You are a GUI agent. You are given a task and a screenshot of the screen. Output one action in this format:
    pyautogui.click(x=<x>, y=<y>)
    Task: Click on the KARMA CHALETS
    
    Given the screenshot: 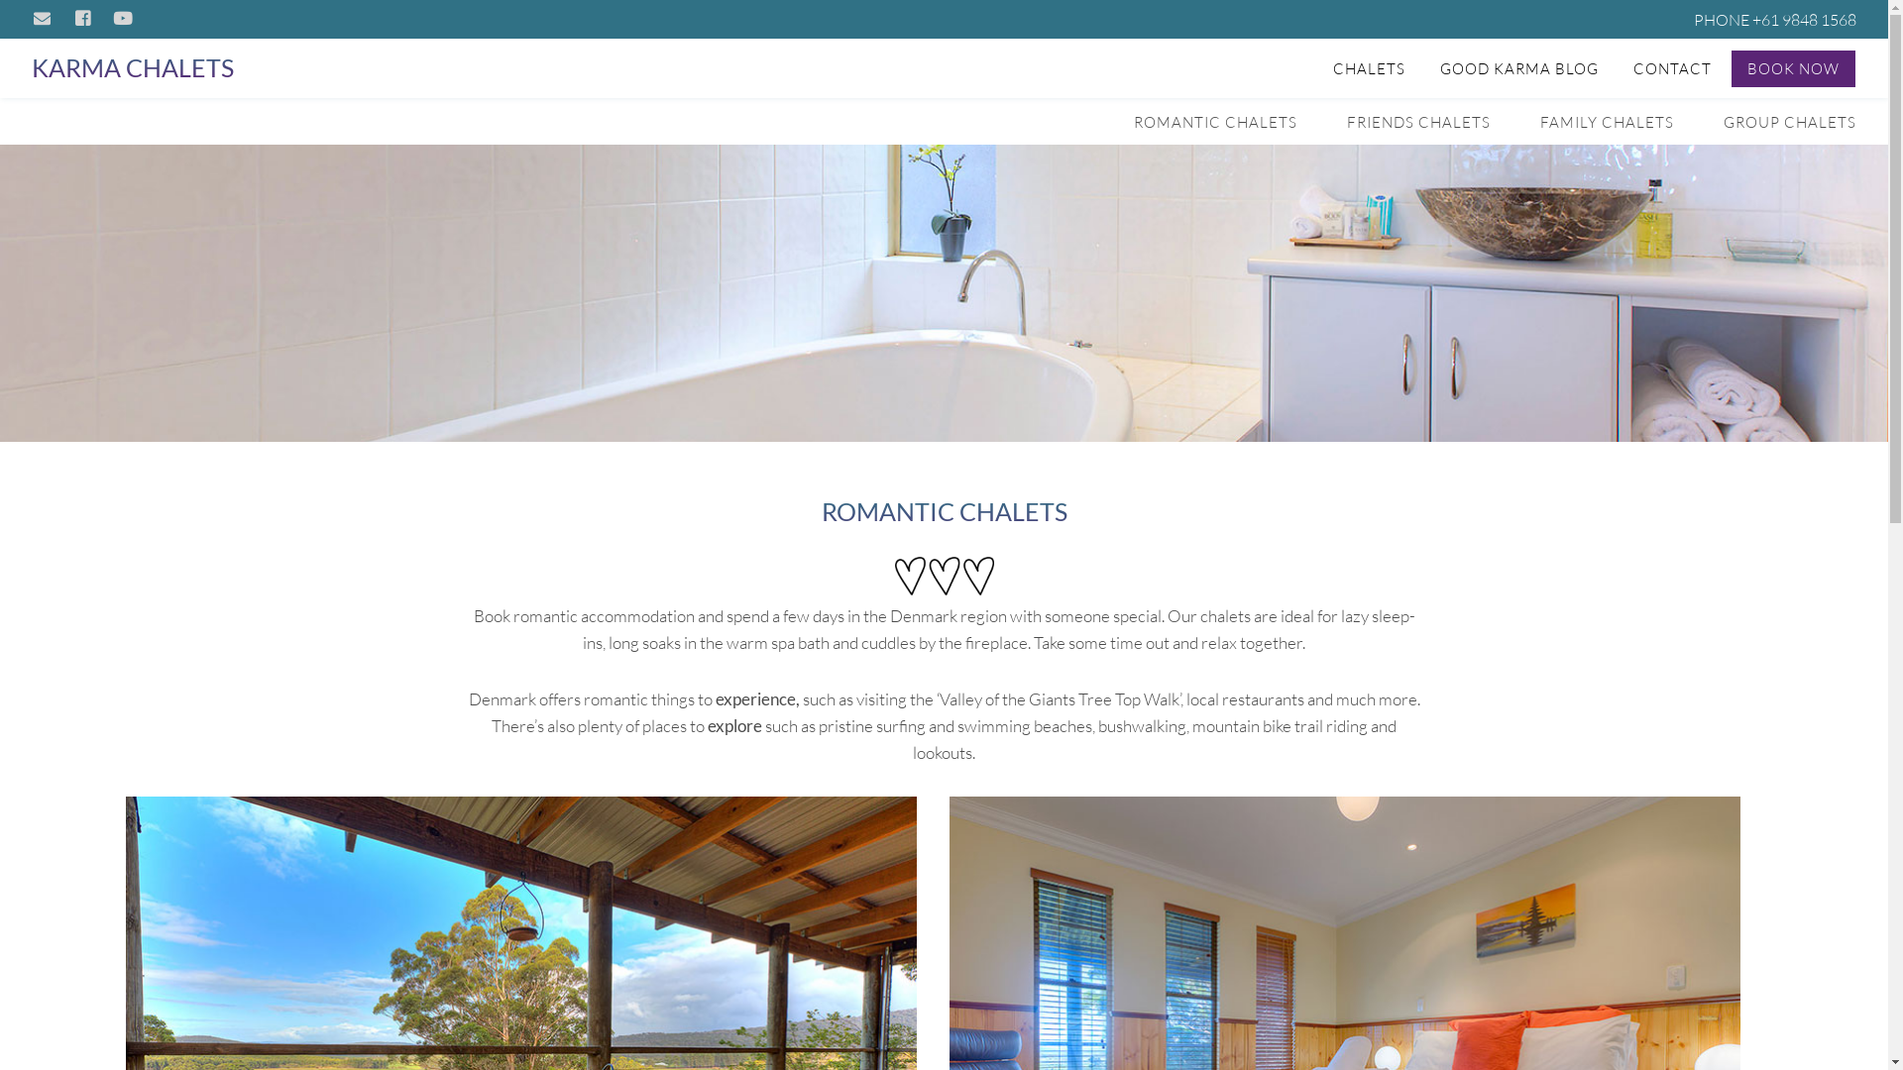 What is the action you would take?
    pyautogui.click(x=133, y=67)
    